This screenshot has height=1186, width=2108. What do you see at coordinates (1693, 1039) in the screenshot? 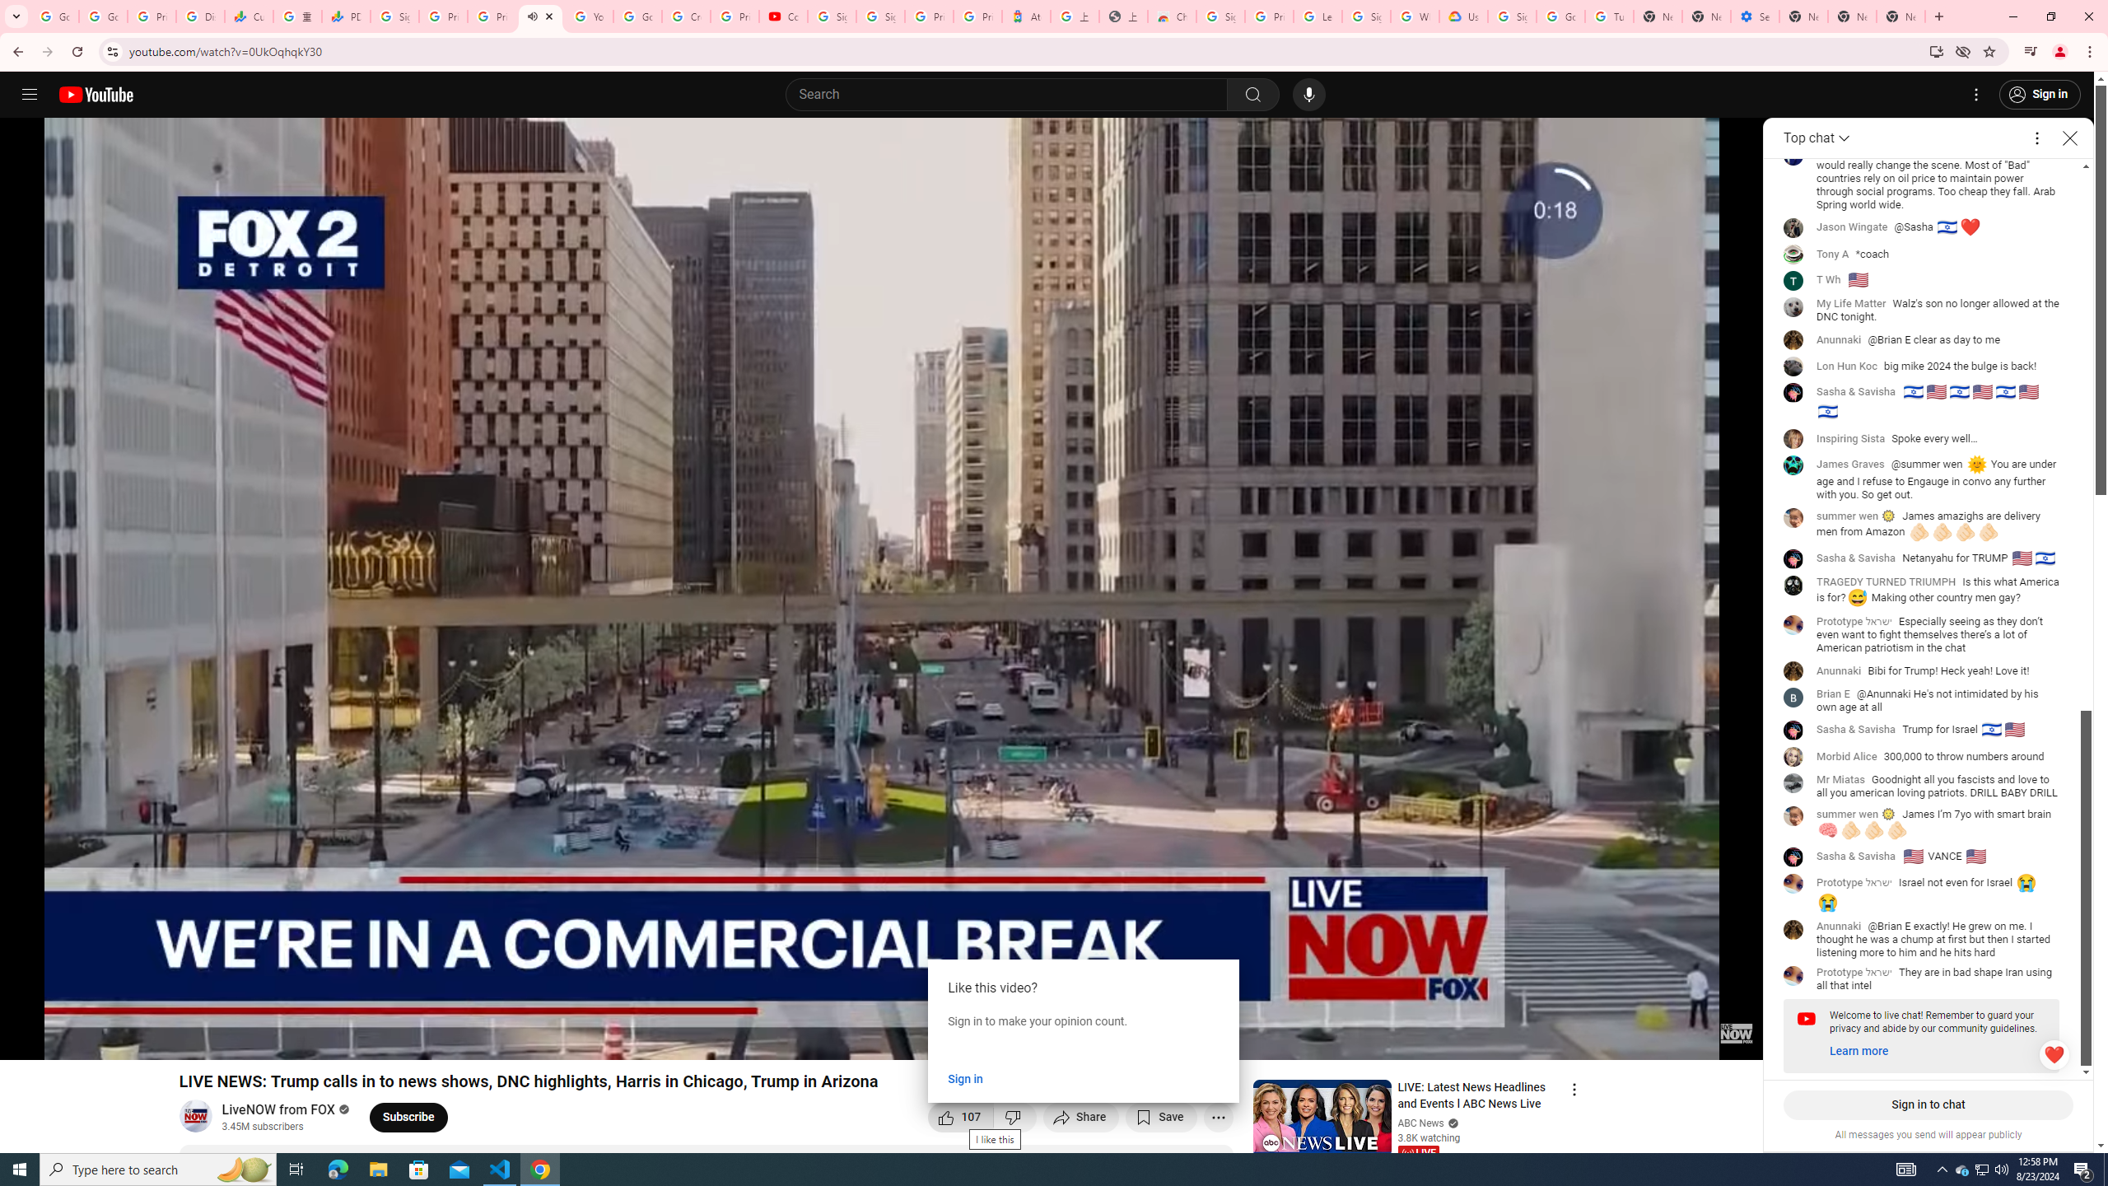
I see `Theater mode keyboard shortcut t` at bounding box center [1693, 1039].